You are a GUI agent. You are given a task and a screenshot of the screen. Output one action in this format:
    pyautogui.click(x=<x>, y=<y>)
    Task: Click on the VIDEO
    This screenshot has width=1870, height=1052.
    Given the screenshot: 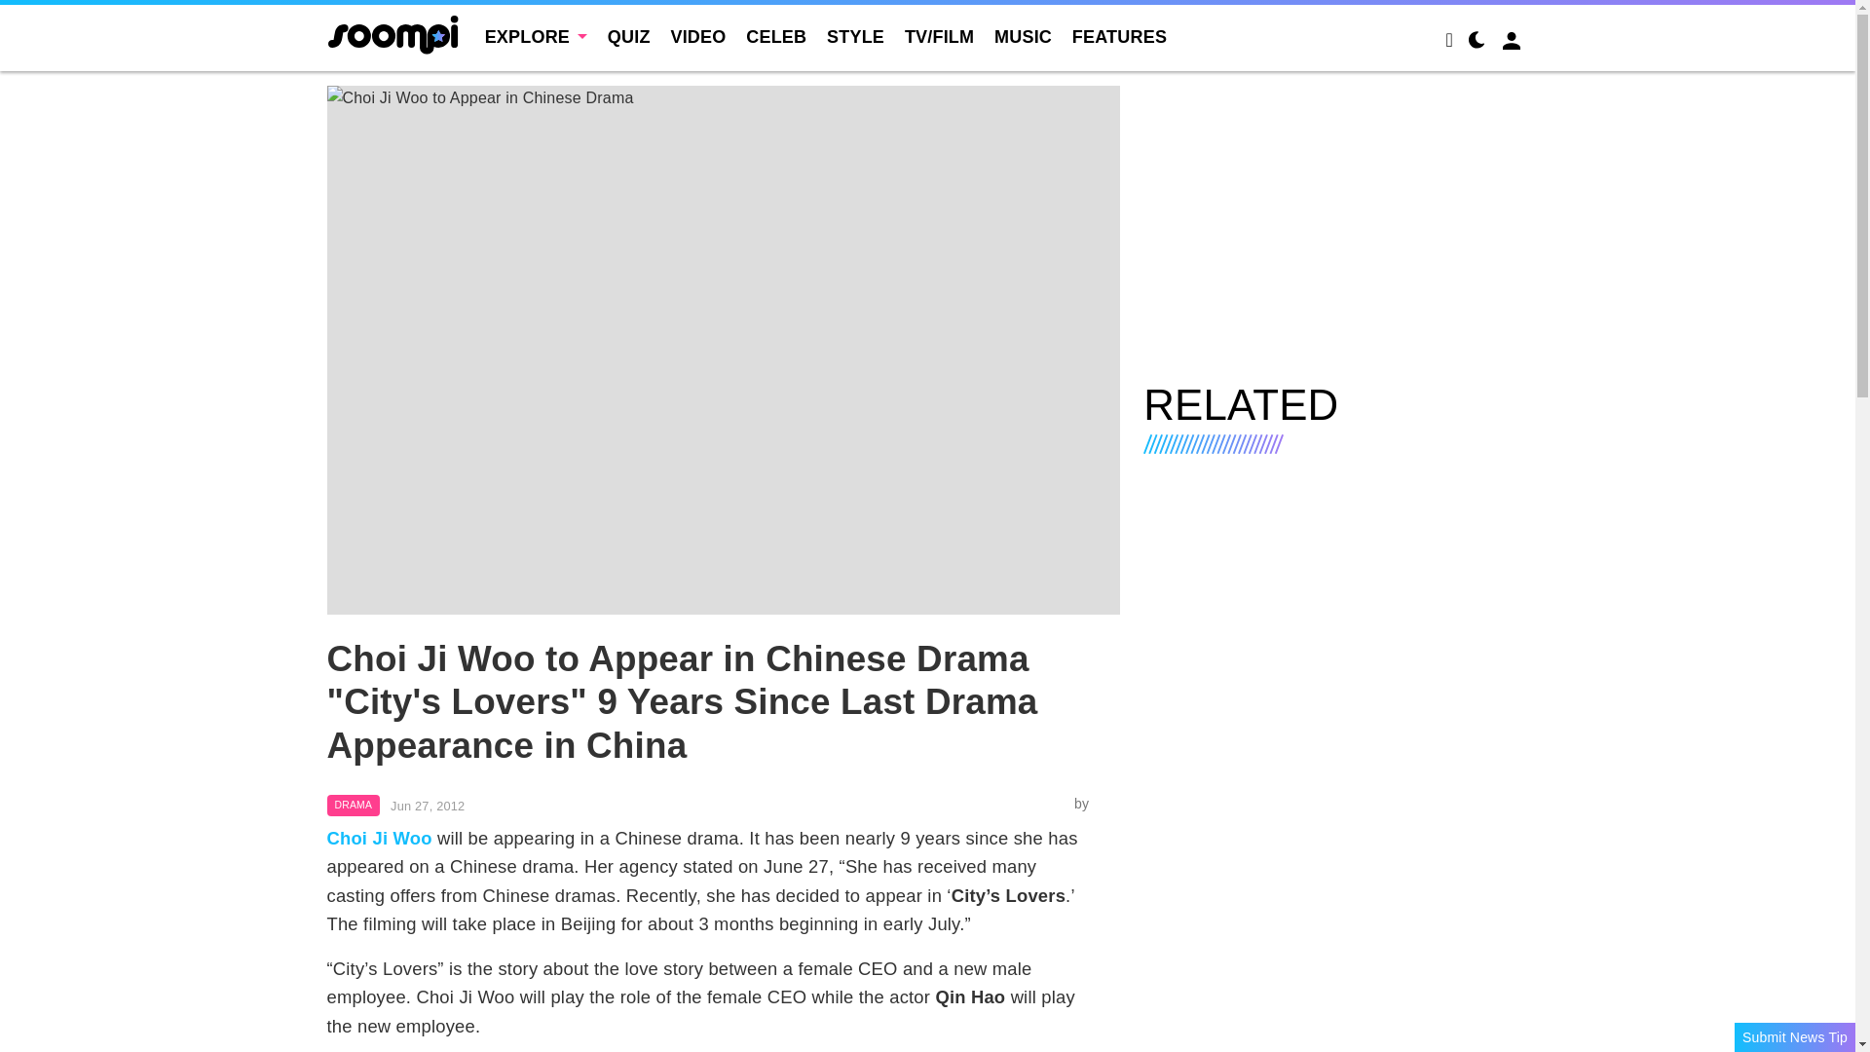 What is the action you would take?
    pyautogui.click(x=697, y=37)
    